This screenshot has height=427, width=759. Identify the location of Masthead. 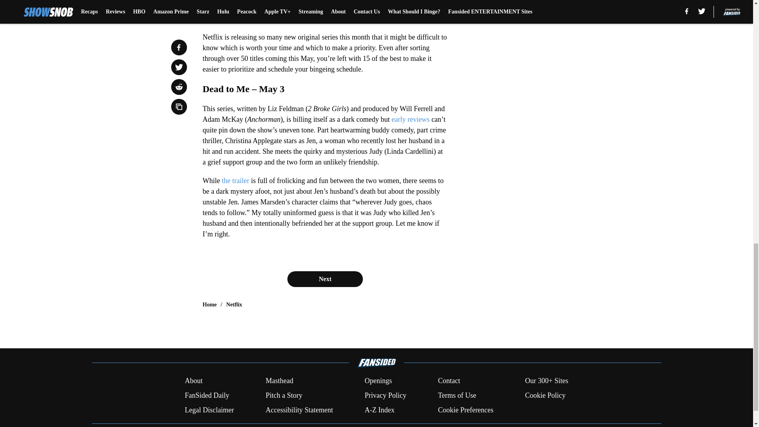
(279, 381).